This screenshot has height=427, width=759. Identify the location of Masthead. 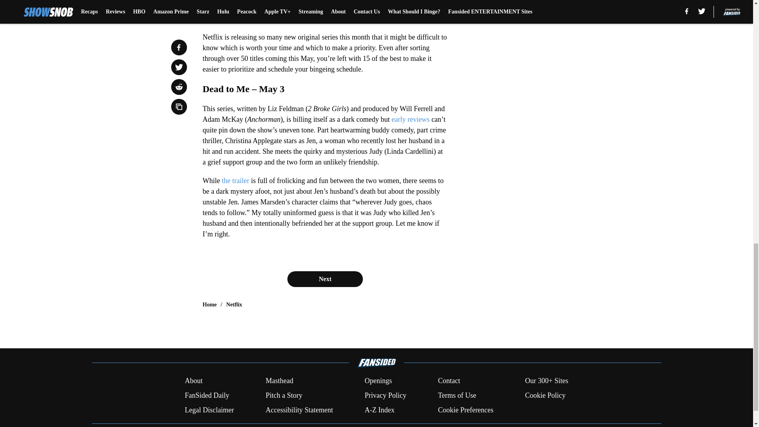
(279, 381).